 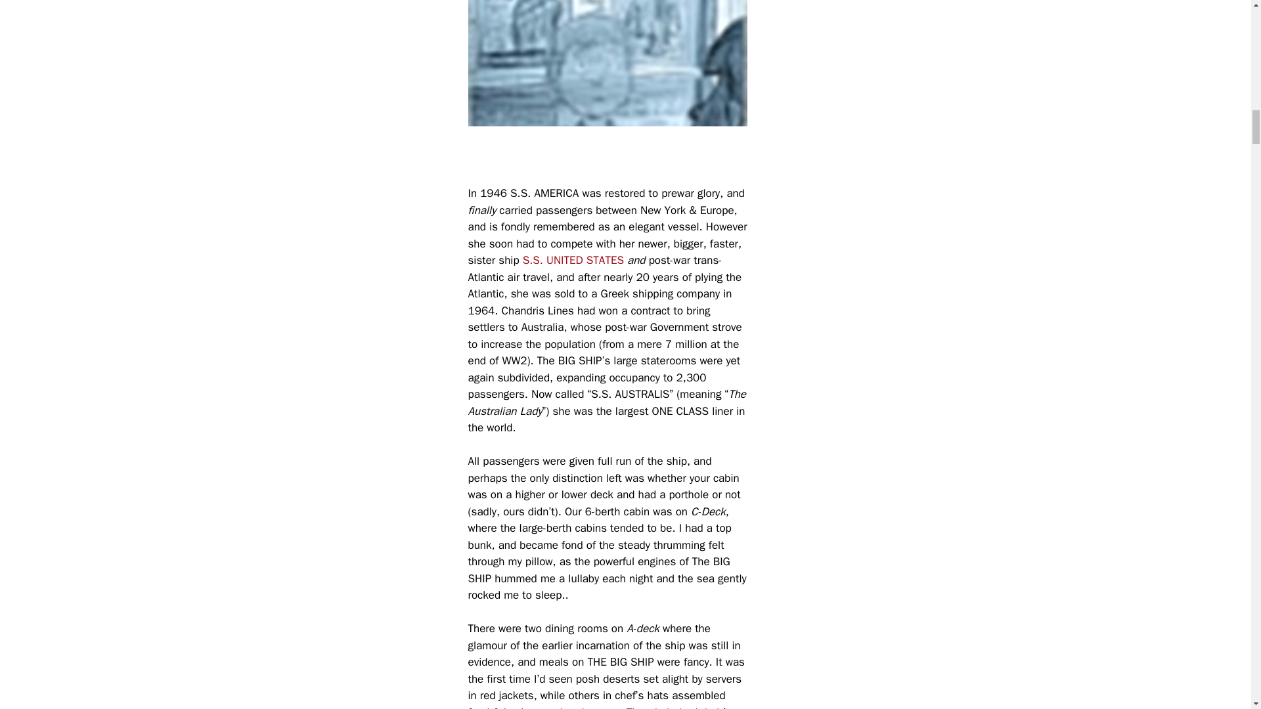 I want to click on S.S. UNITED STATES, so click(x=573, y=260).